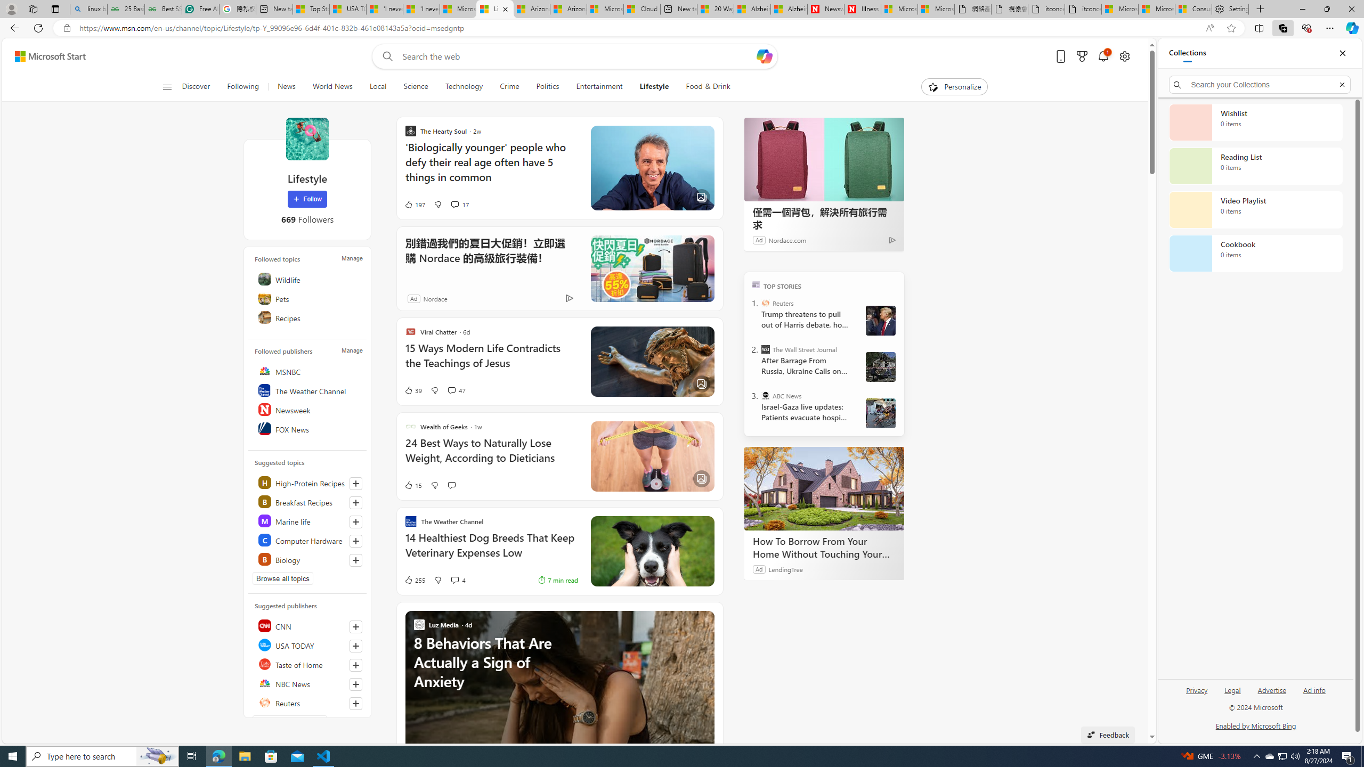 This screenshot has width=1364, height=767. What do you see at coordinates (491, 361) in the screenshot?
I see `15 Ways Modern Life Contradicts the Teachings of Jesus` at bounding box center [491, 361].